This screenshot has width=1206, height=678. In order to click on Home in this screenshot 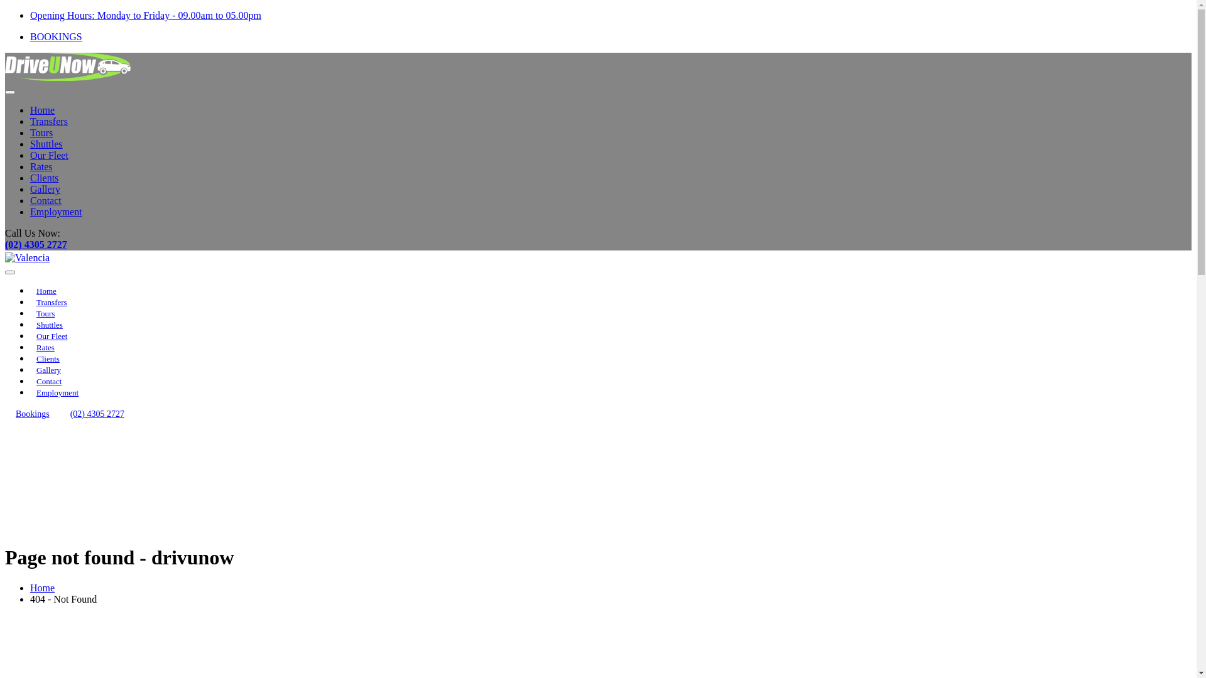, I will do `click(43, 110)`.